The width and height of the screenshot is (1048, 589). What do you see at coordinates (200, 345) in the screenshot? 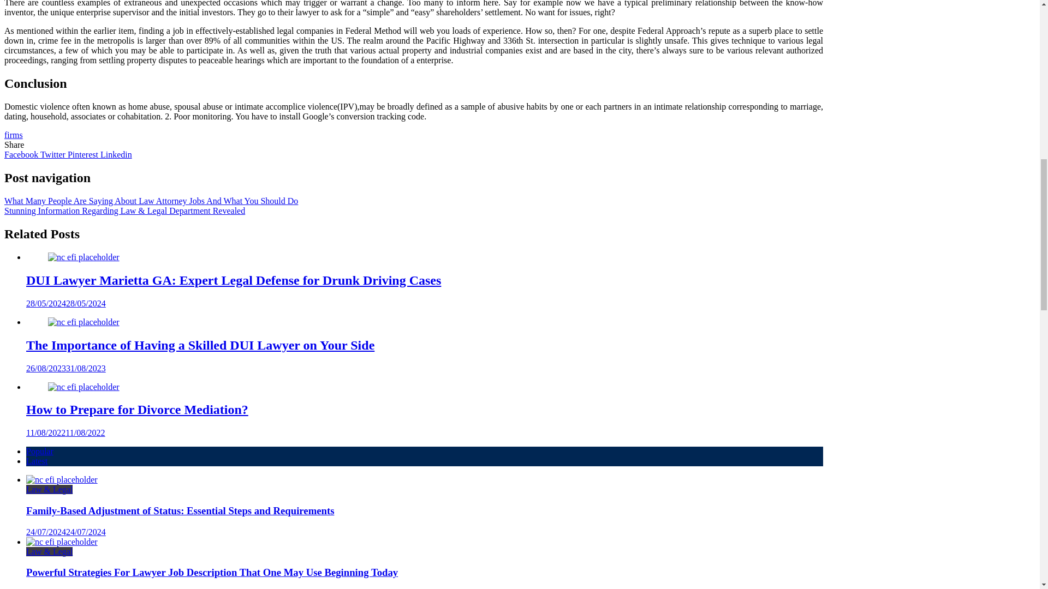
I see `The Importance of Having a Skilled DUI Lawyer on Your Side` at bounding box center [200, 345].